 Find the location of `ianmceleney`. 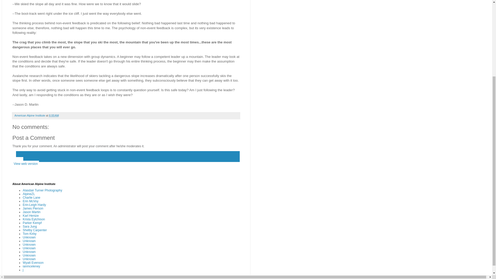

ianmceleney is located at coordinates (32, 266).